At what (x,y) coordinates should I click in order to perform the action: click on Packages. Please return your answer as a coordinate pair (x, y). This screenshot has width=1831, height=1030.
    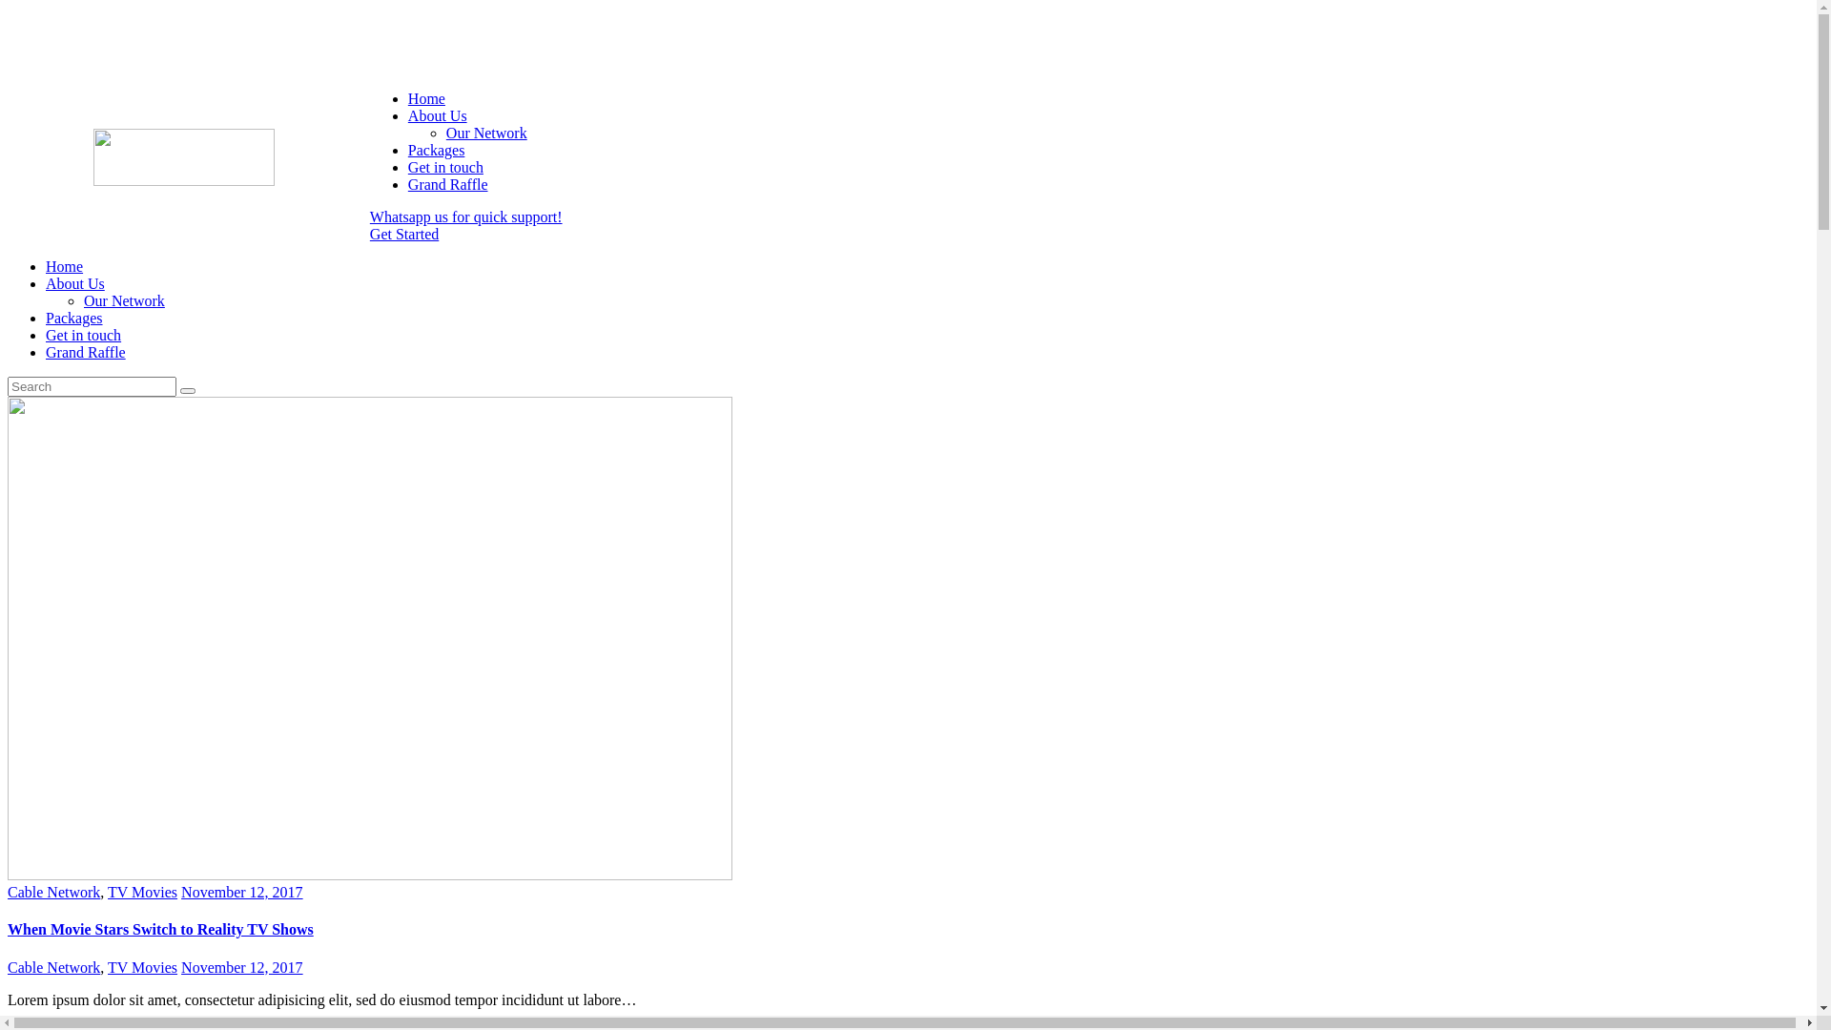
    Looking at the image, I should click on (437, 151).